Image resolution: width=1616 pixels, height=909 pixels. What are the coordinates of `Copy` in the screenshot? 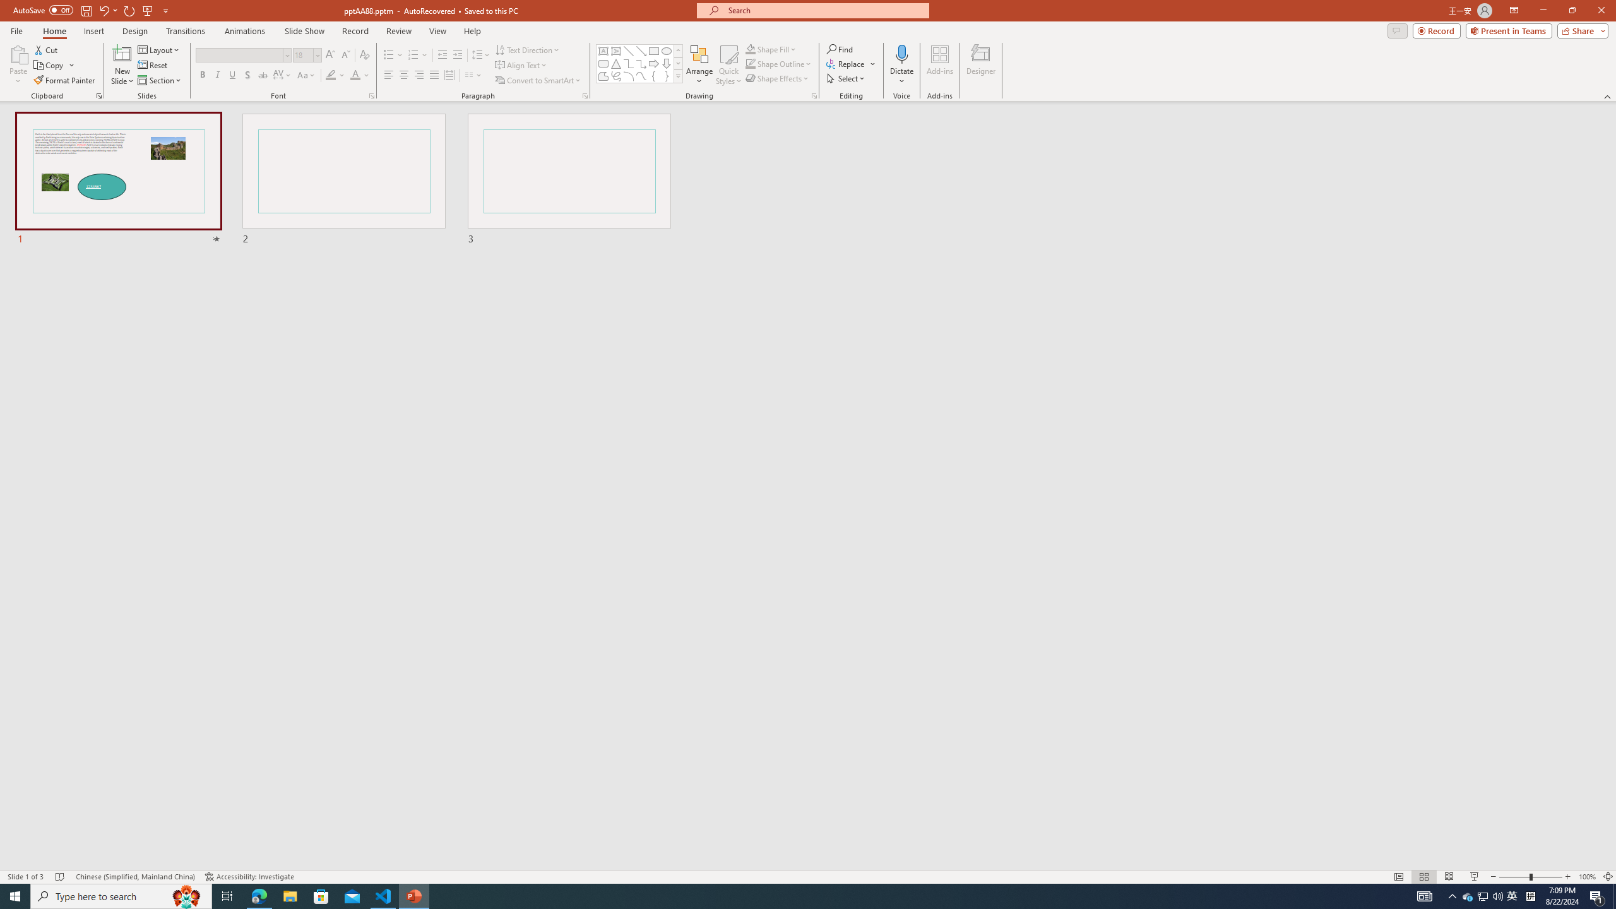 It's located at (54, 66).